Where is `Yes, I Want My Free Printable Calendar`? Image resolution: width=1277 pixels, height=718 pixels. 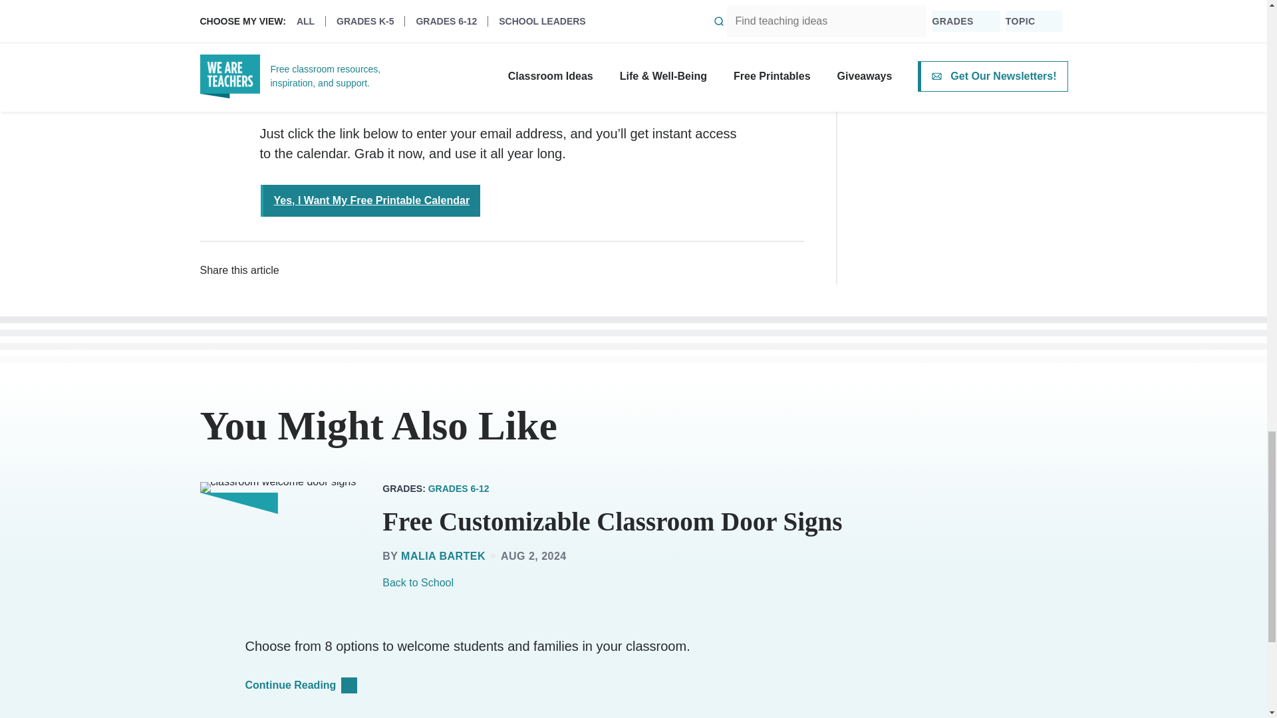
Yes, I Want My Free Printable Calendar is located at coordinates (370, 201).